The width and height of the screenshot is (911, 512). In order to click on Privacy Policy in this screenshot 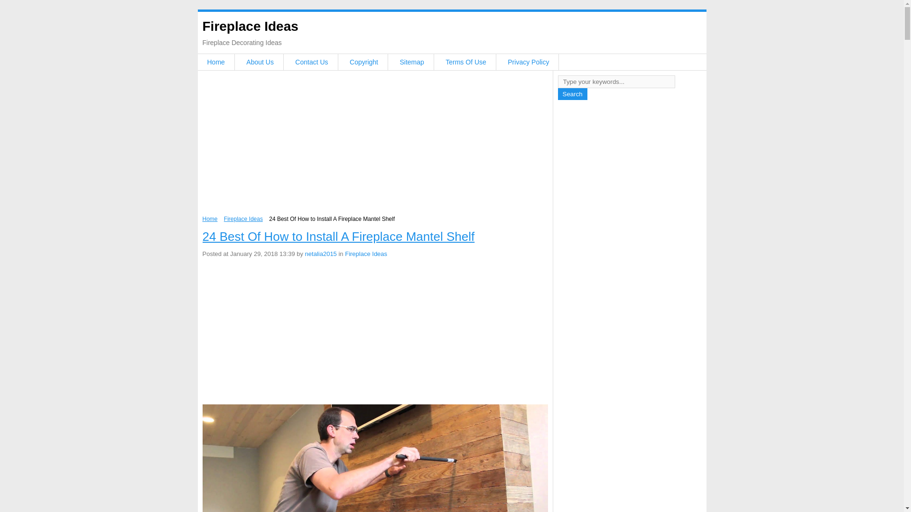, I will do `click(528, 62)`.